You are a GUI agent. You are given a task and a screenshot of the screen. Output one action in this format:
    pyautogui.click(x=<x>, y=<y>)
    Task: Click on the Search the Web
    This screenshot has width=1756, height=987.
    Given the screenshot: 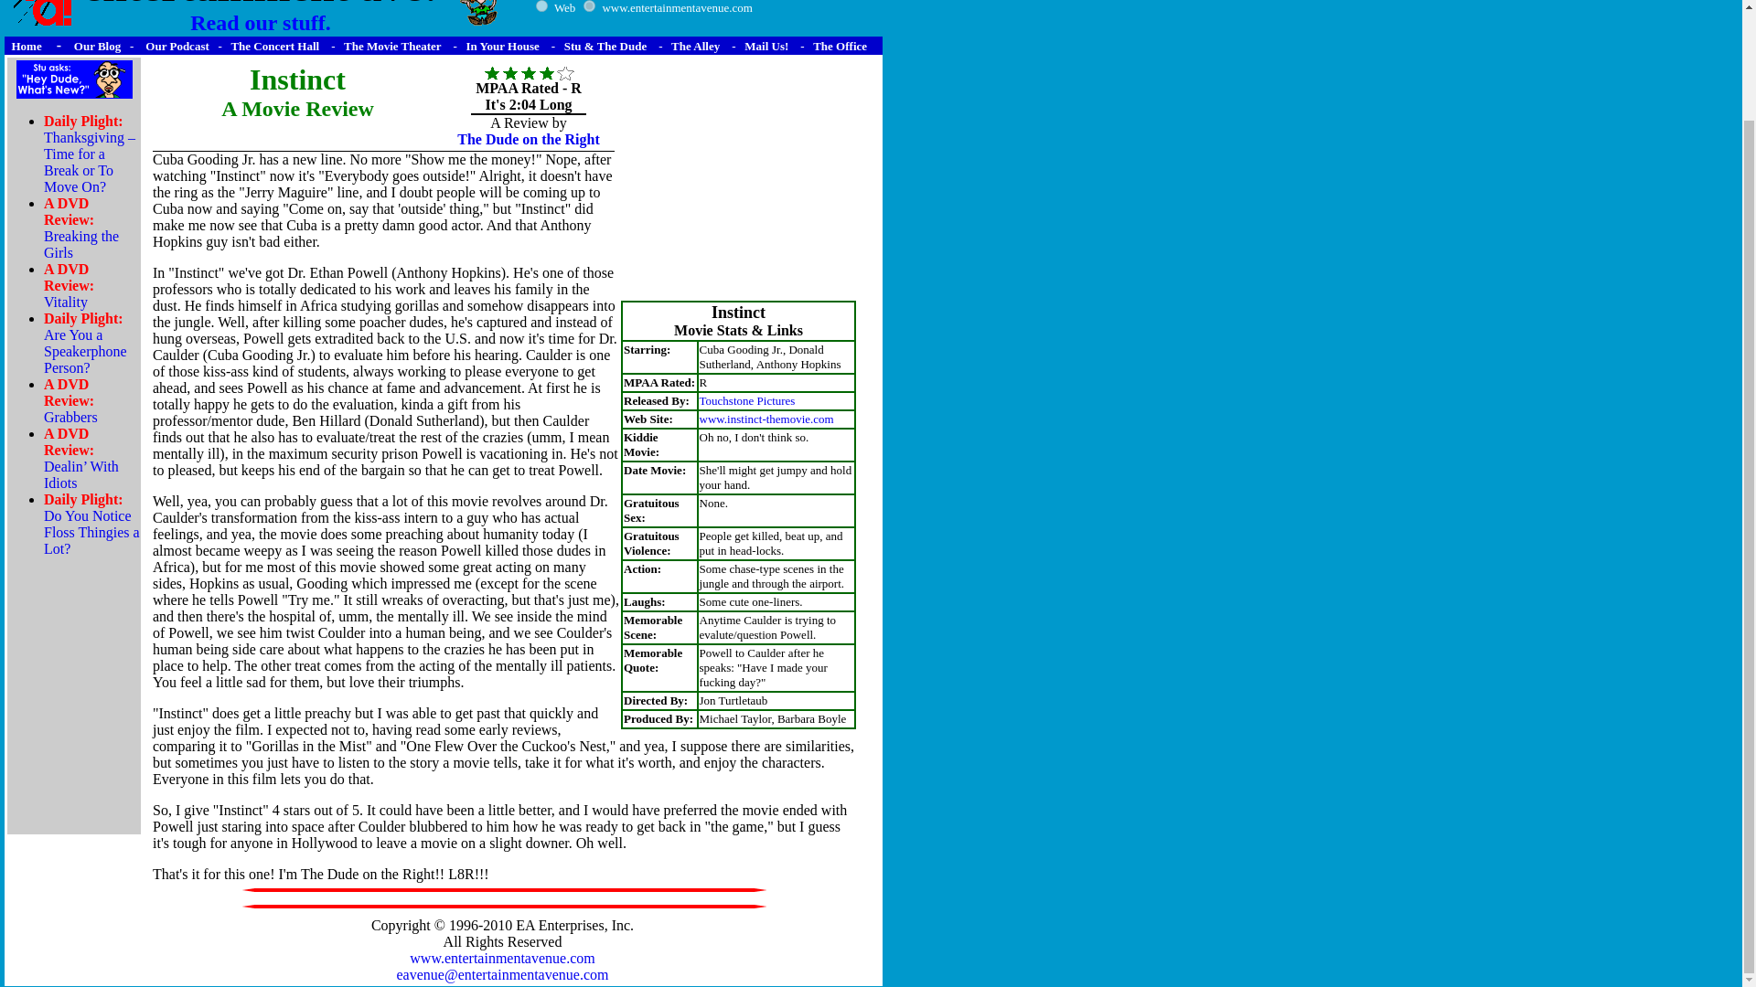 What is the action you would take?
    pyautogui.click(x=565, y=7)
    